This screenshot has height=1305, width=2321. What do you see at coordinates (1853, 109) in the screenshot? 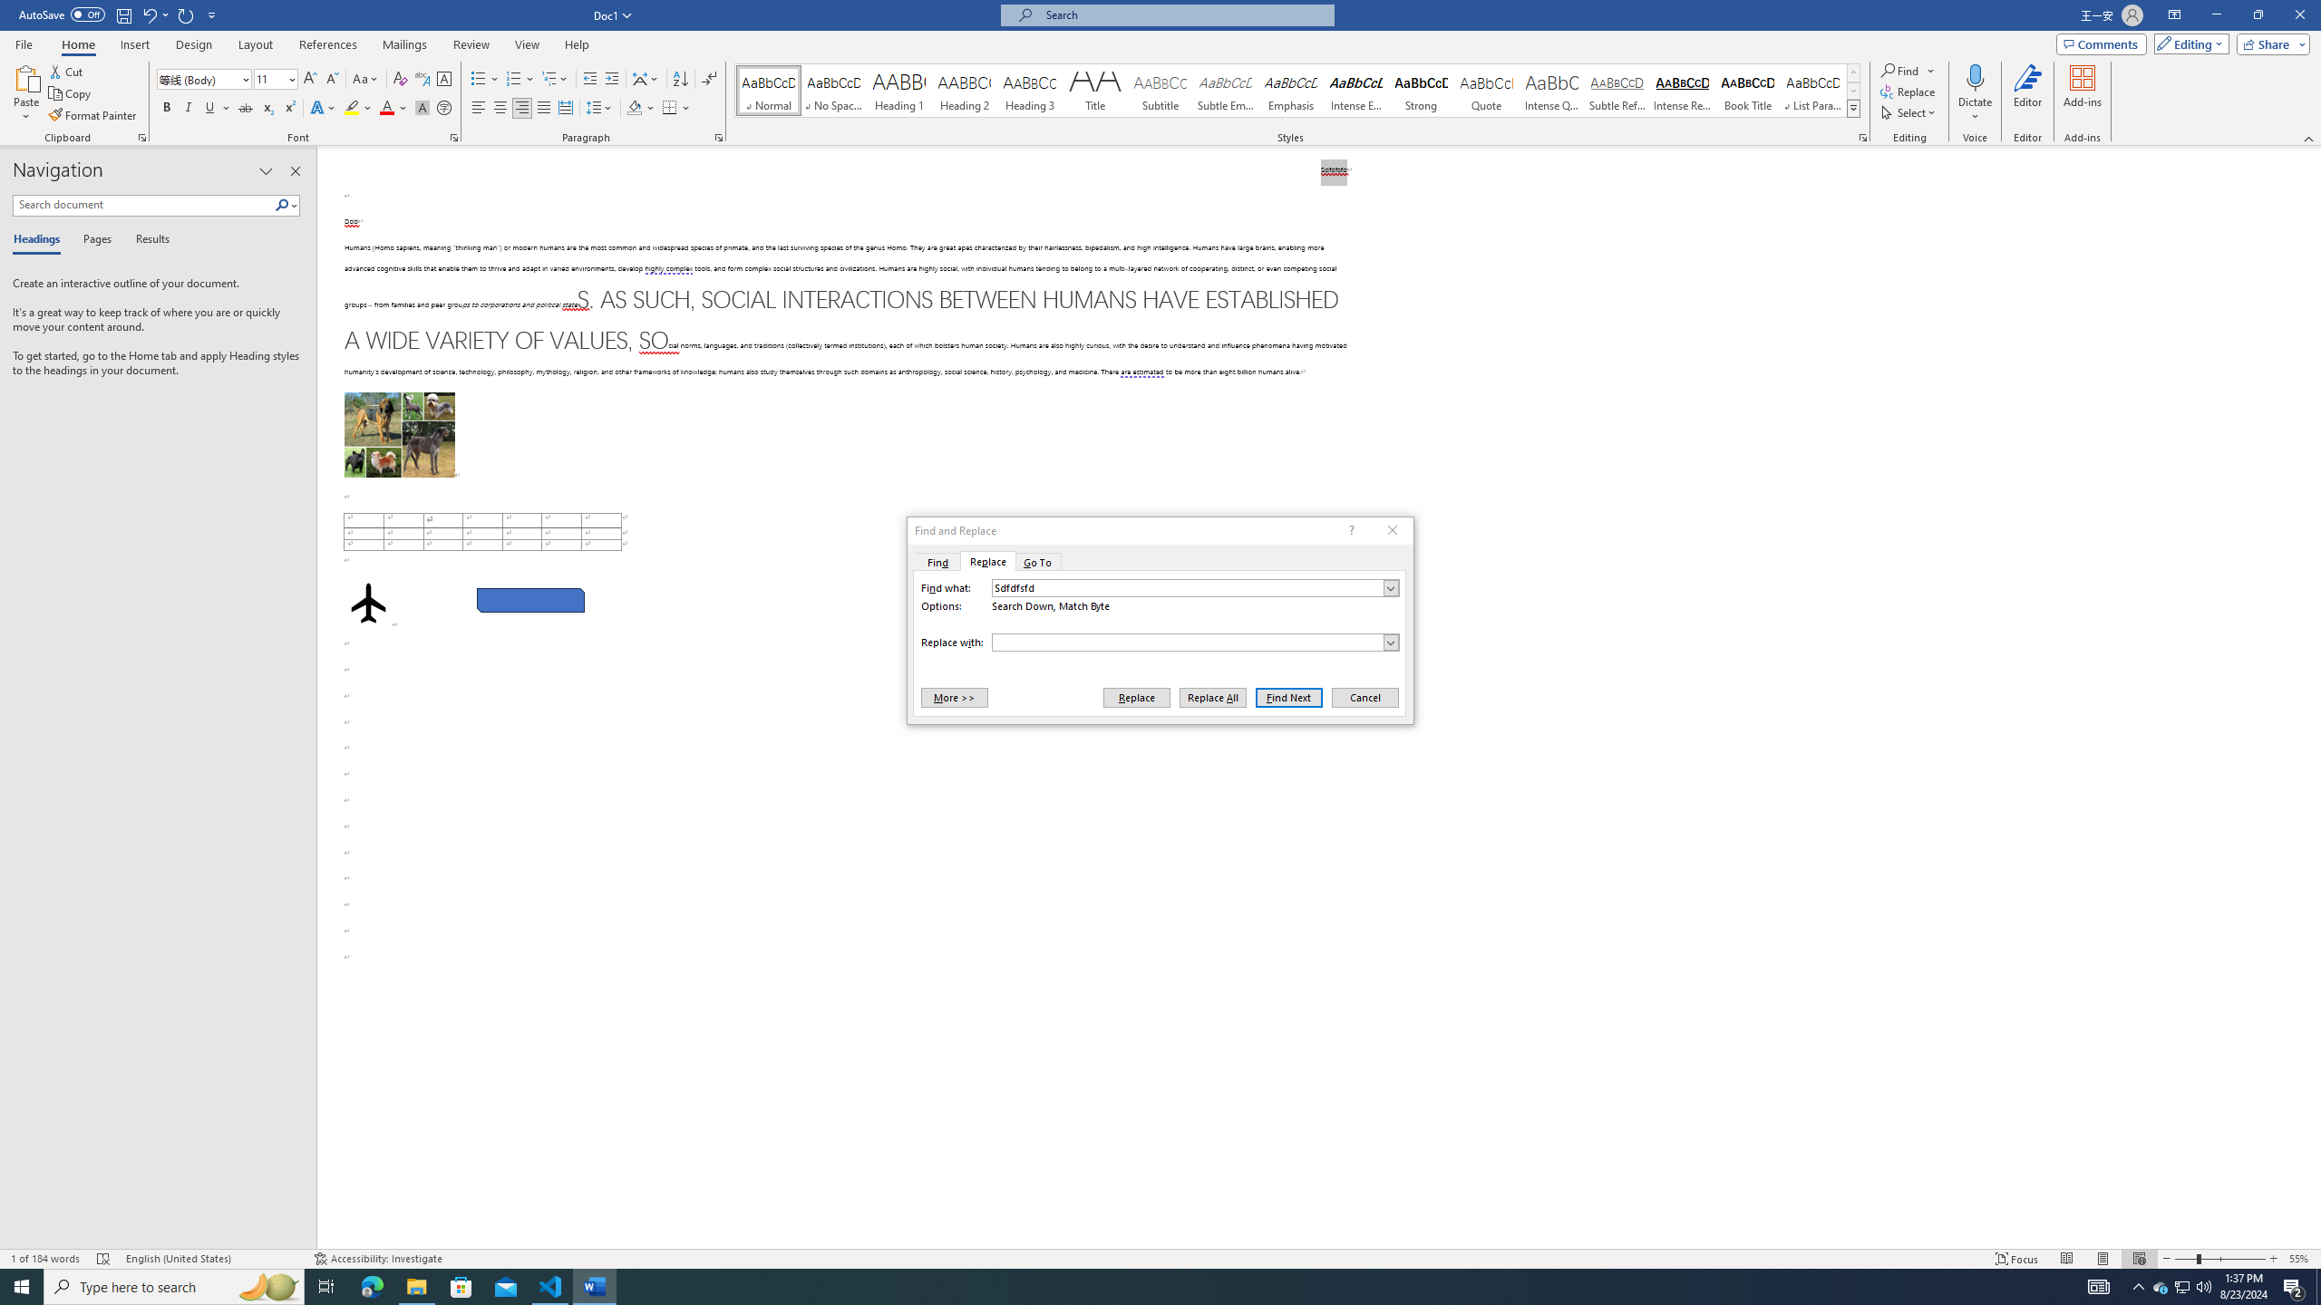
I see `Class: NetUIImage` at bounding box center [1853, 109].